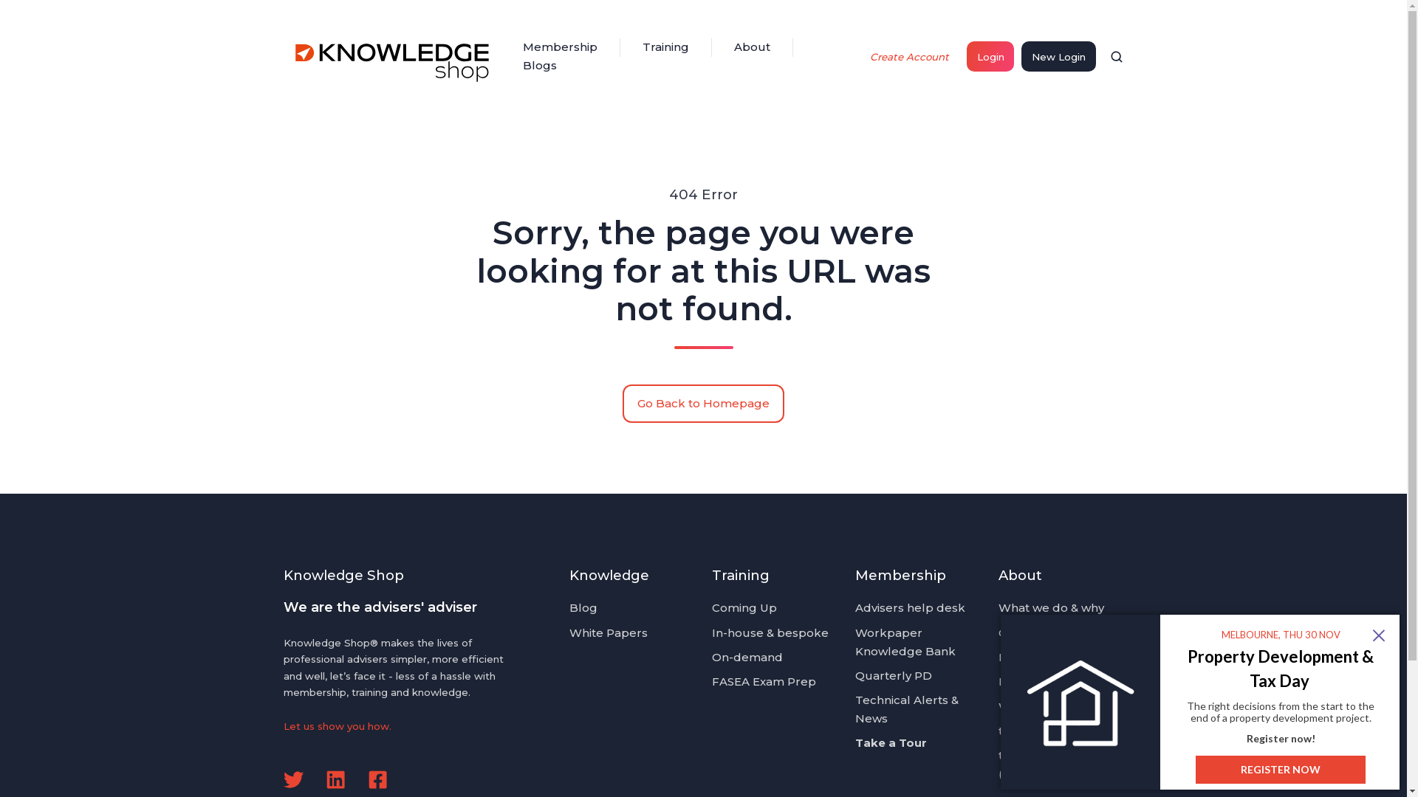  Describe the element at coordinates (744, 608) in the screenshot. I see `Coming Up` at that location.